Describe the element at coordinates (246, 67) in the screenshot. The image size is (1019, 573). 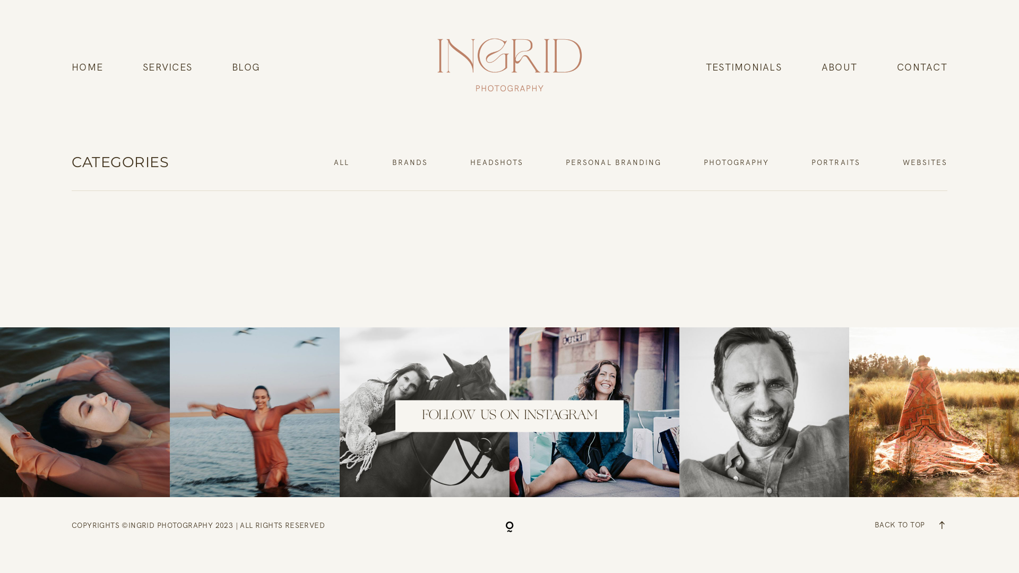
I see `BLOG` at that location.